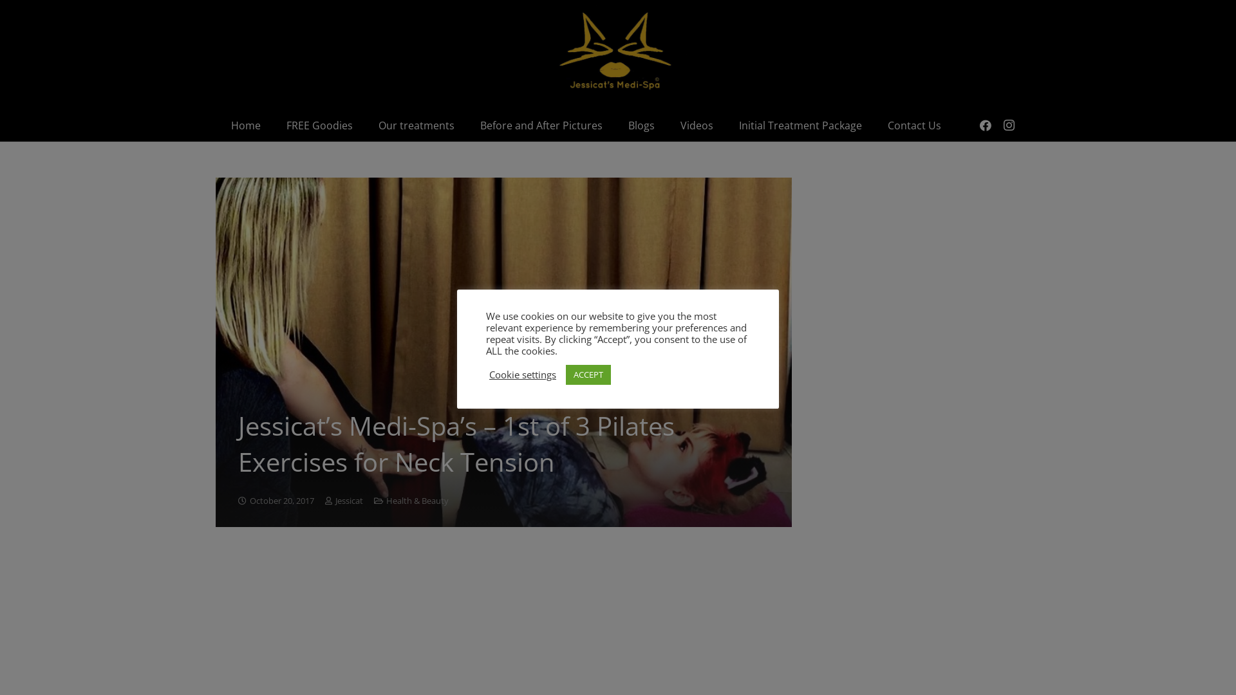  I want to click on Jessicat, so click(349, 501).